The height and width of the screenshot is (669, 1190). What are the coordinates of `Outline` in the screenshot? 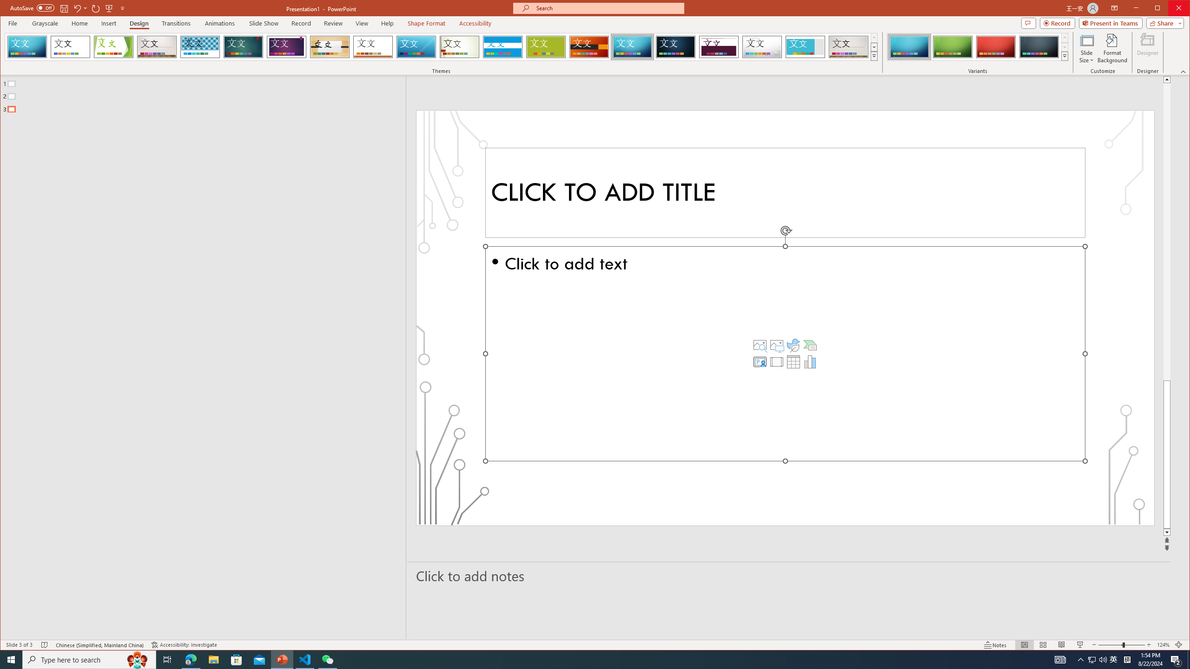 It's located at (760, 361).